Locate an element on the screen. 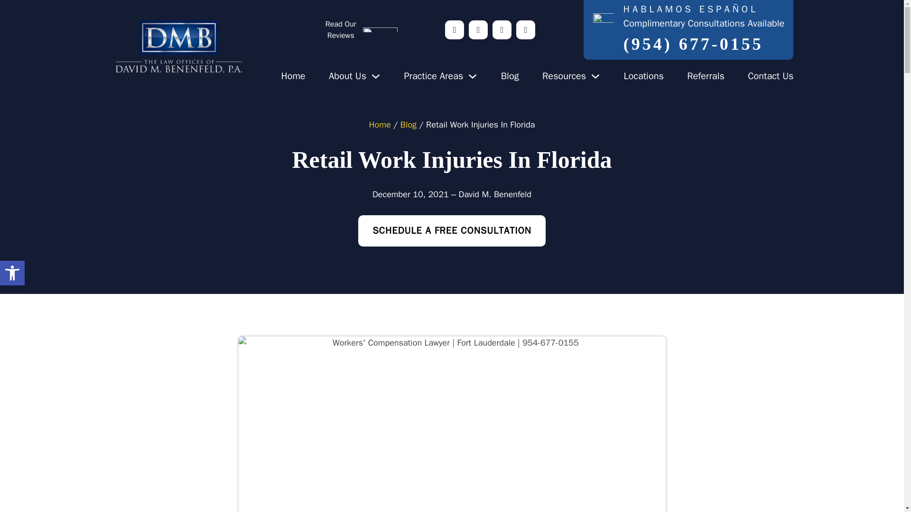 The height and width of the screenshot is (512, 911). Contact Us is located at coordinates (771, 76).